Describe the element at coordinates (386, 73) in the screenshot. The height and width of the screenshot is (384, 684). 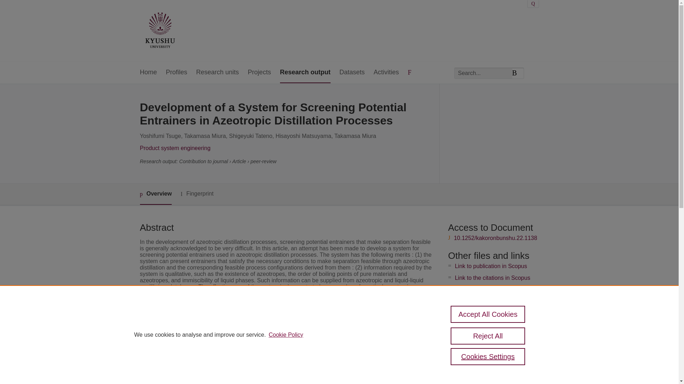
I see `Activities` at that location.